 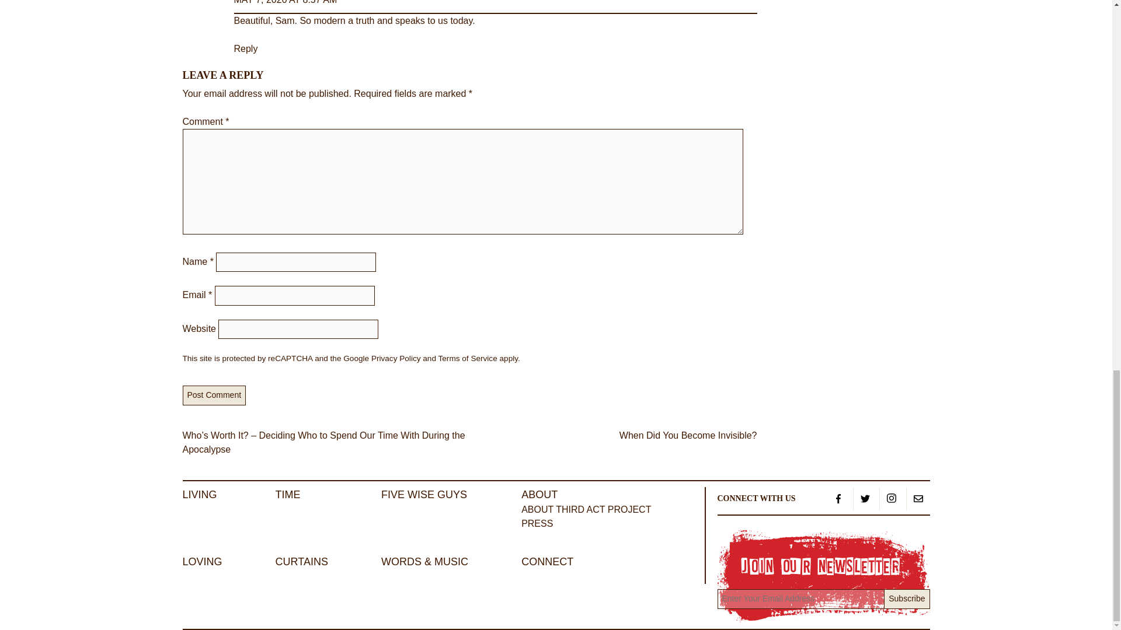 What do you see at coordinates (539, 495) in the screenshot?
I see `ABOUT` at bounding box center [539, 495].